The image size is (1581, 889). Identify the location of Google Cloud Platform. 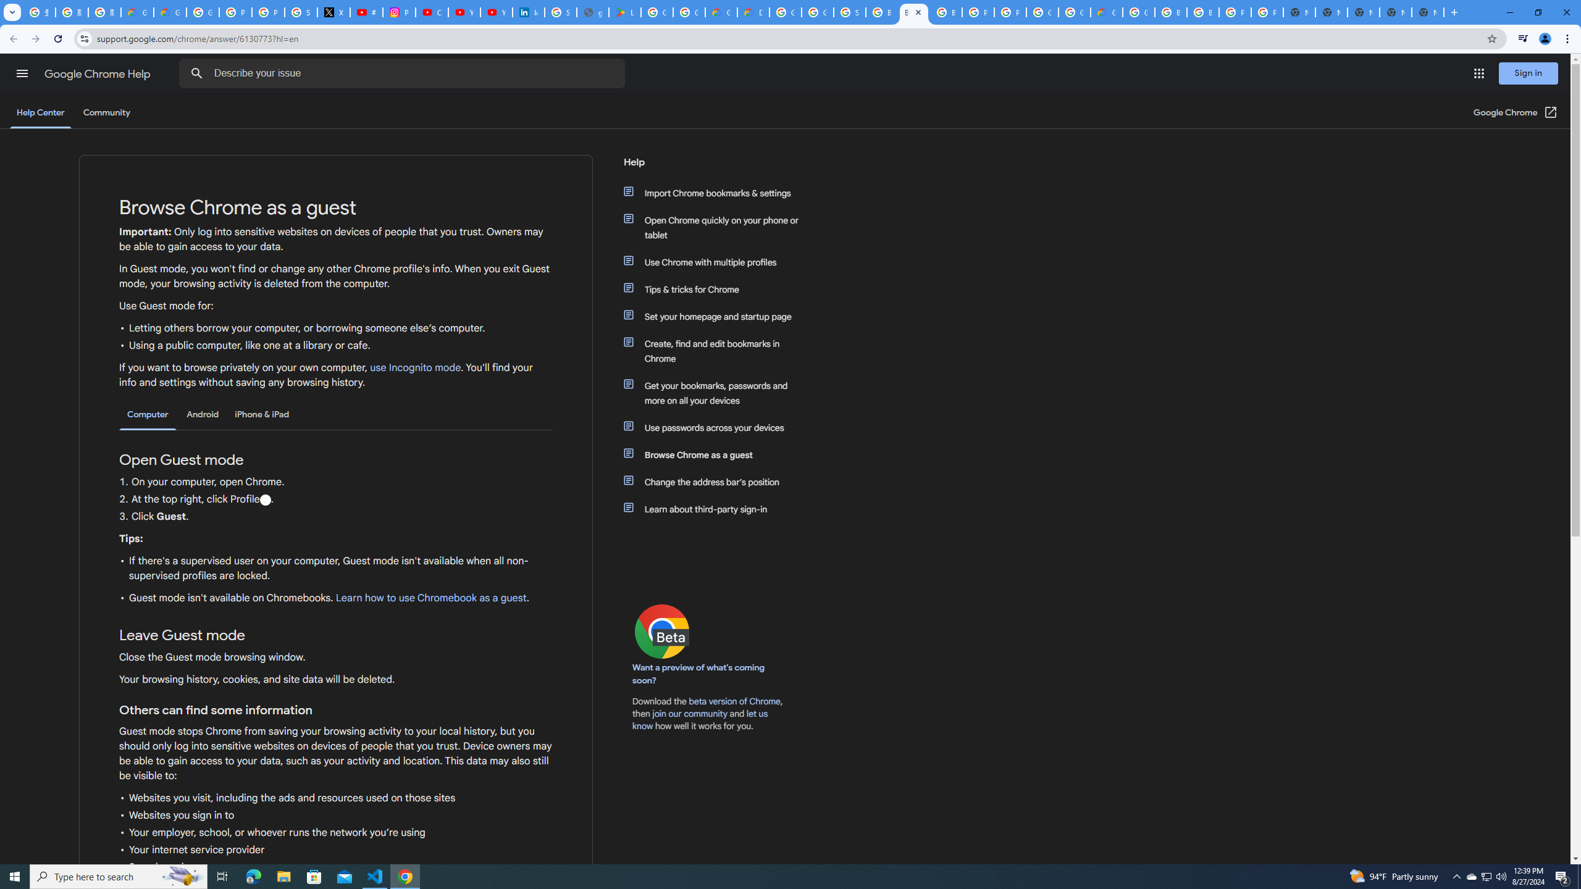
(1042, 12).